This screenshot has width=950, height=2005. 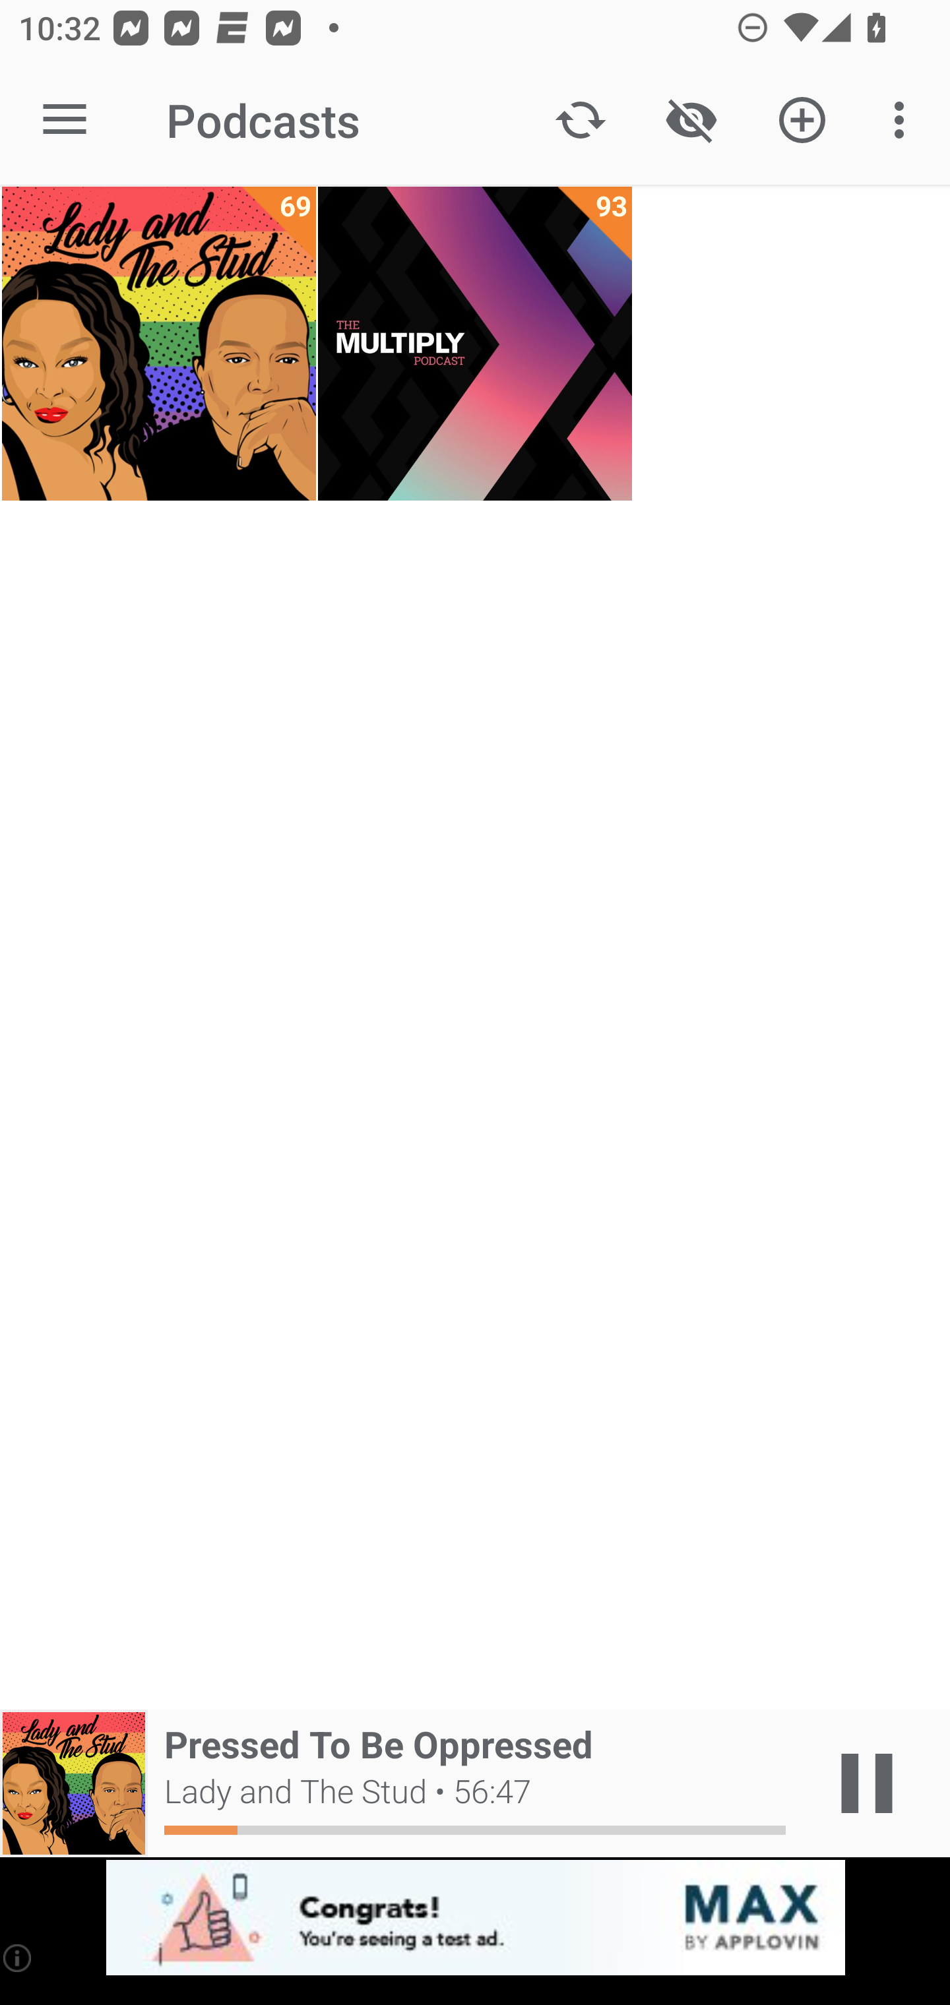 I want to click on Play / Pause, so click(x=867, y=1783).